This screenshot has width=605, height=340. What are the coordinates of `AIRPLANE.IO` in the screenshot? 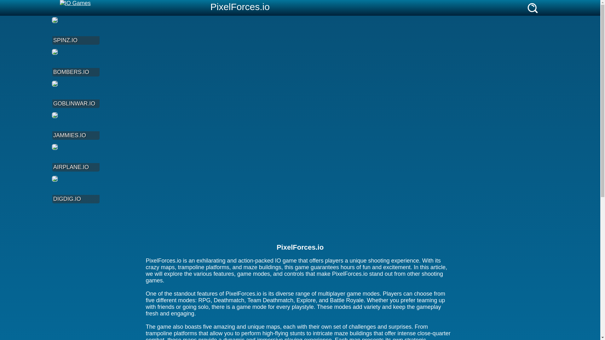 It's located at (76, 157).